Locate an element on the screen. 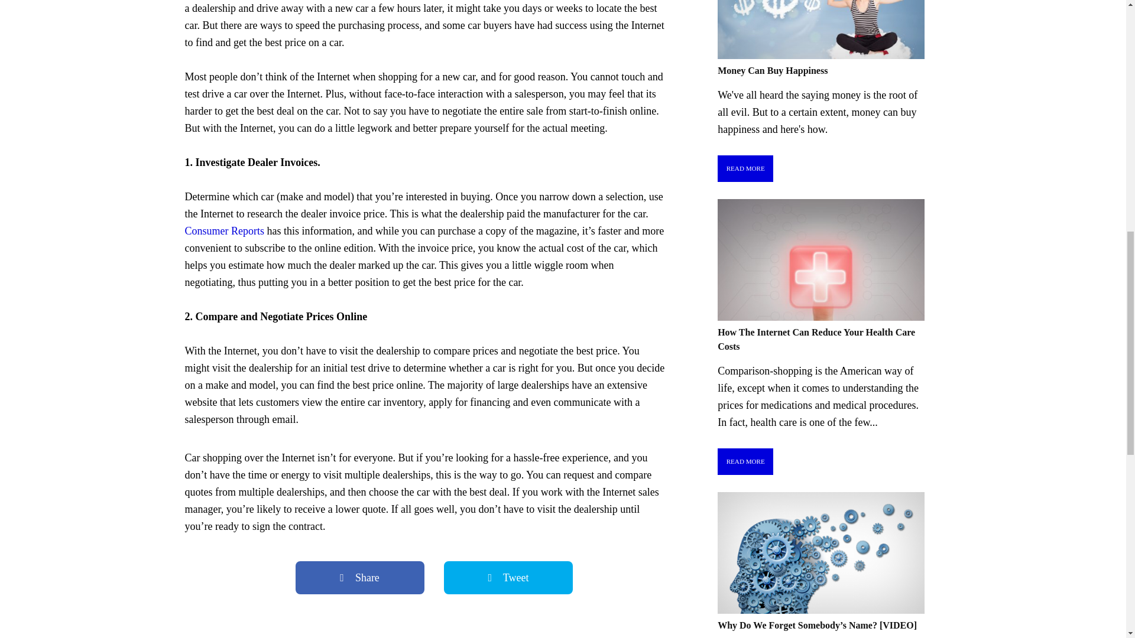 The width and height of the screenshot is (1135, 638). Consumer Reports is located at coordinates (224, 230).